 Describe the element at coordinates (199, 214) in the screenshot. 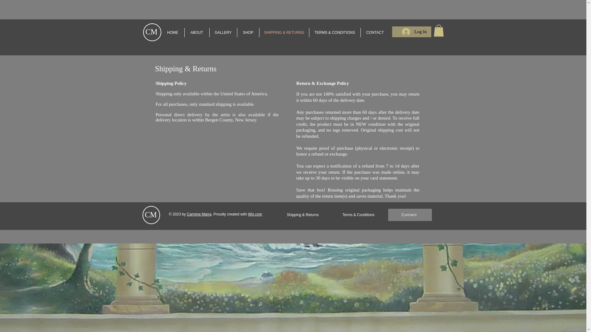

I see `Carmine Marra` at that location.